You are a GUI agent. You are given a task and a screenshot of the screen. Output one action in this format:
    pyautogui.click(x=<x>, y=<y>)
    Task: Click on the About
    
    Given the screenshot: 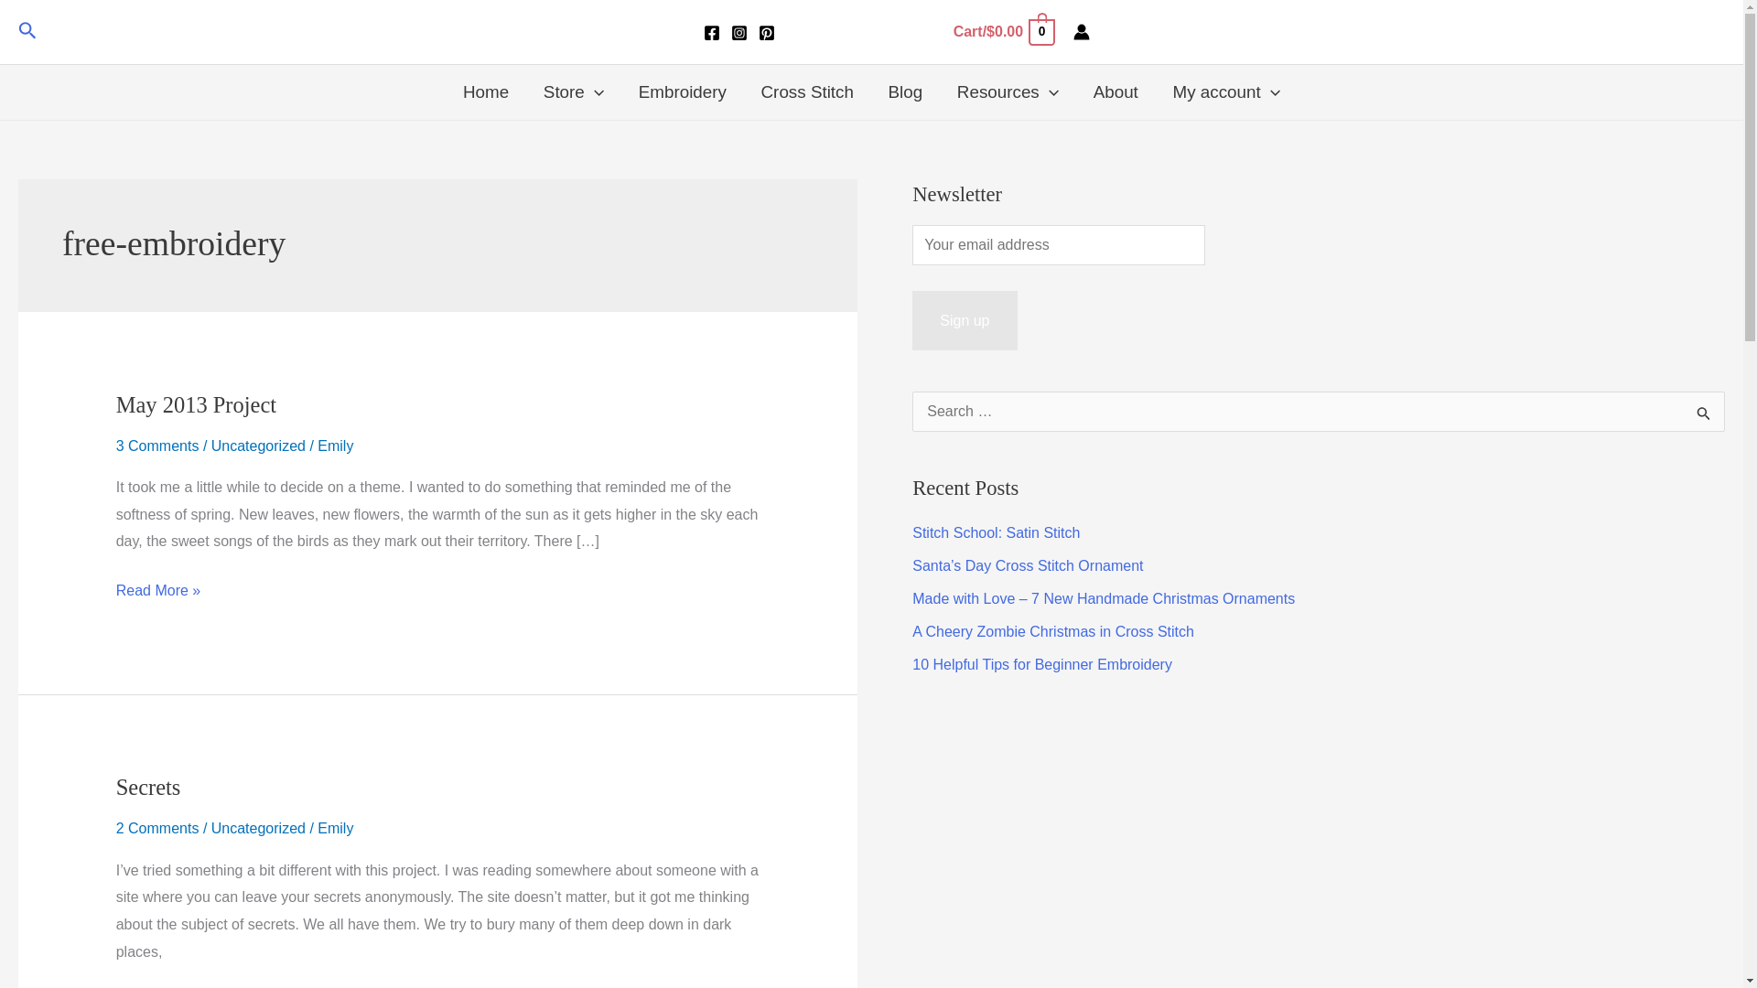 What is the action you would take?
    pyautogui.click(x=1116, y=91)
    